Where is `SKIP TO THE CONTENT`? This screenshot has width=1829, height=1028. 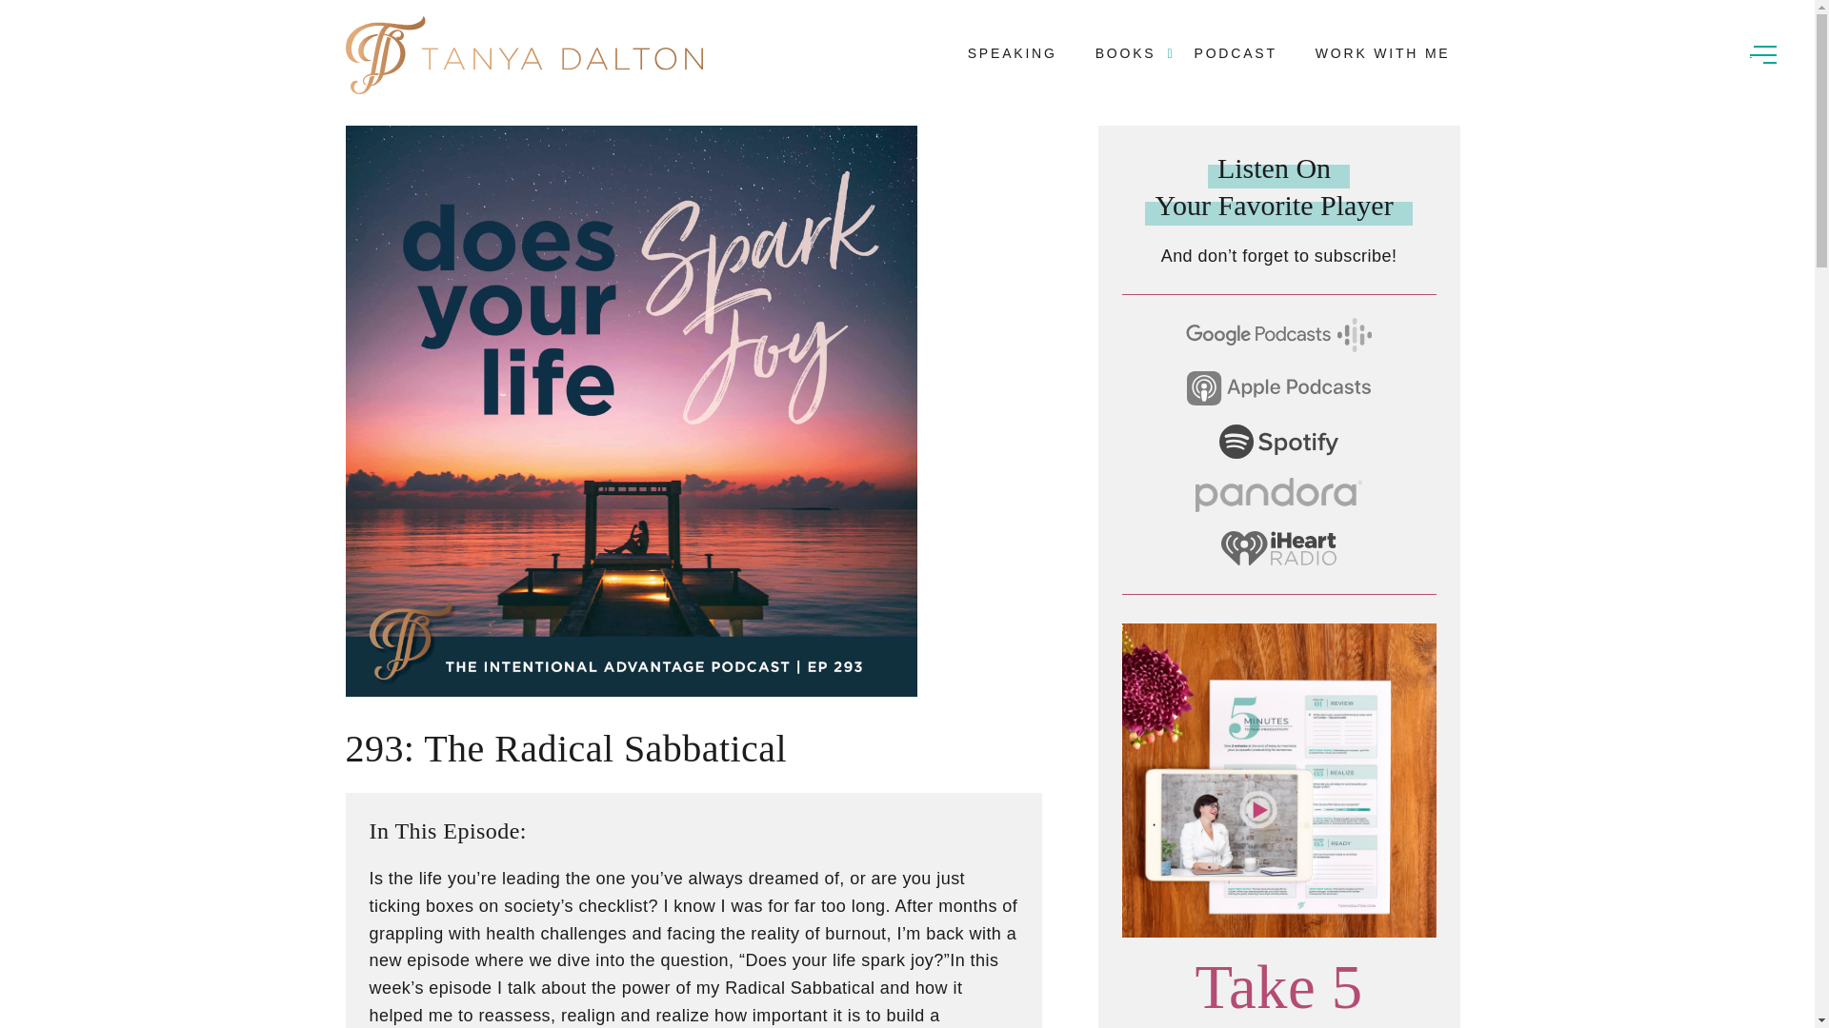 SKIP TO THE CONTENT is located at coordinates (90, 18).